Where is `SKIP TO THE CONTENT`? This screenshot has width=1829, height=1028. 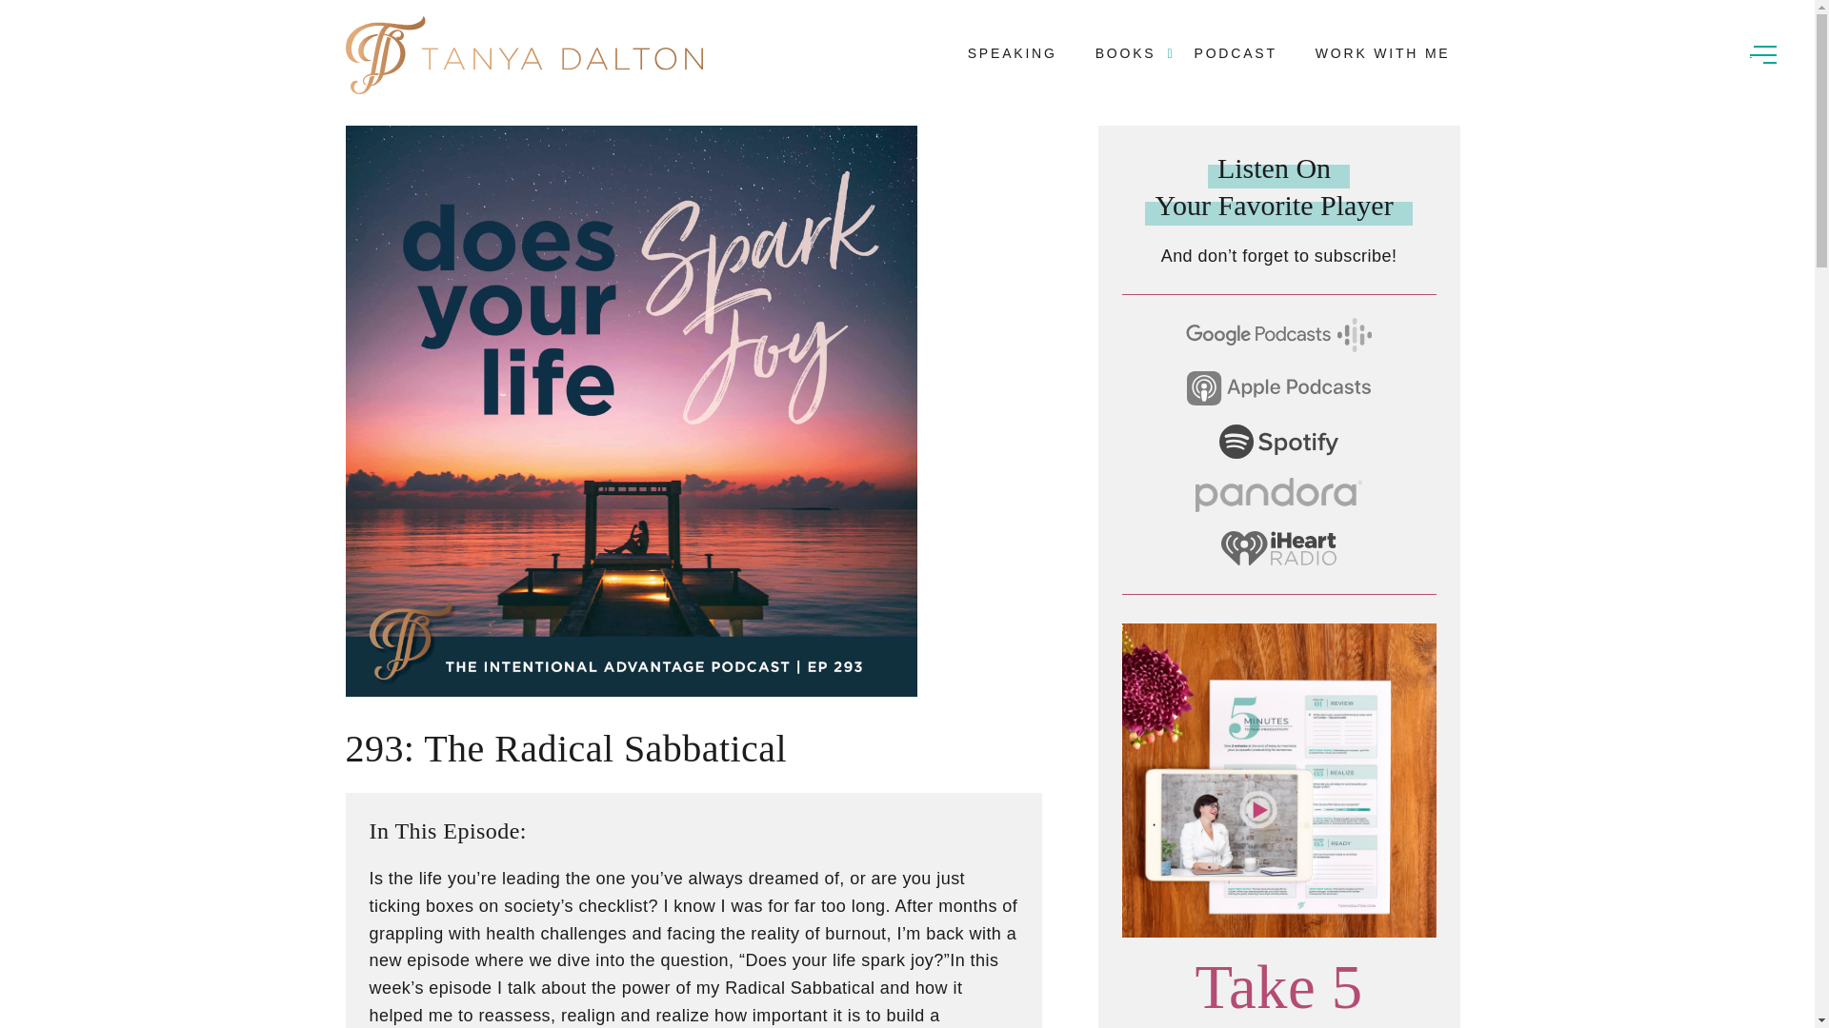 SKIP TO THE CONTENT is located at coordinates (90, 18).